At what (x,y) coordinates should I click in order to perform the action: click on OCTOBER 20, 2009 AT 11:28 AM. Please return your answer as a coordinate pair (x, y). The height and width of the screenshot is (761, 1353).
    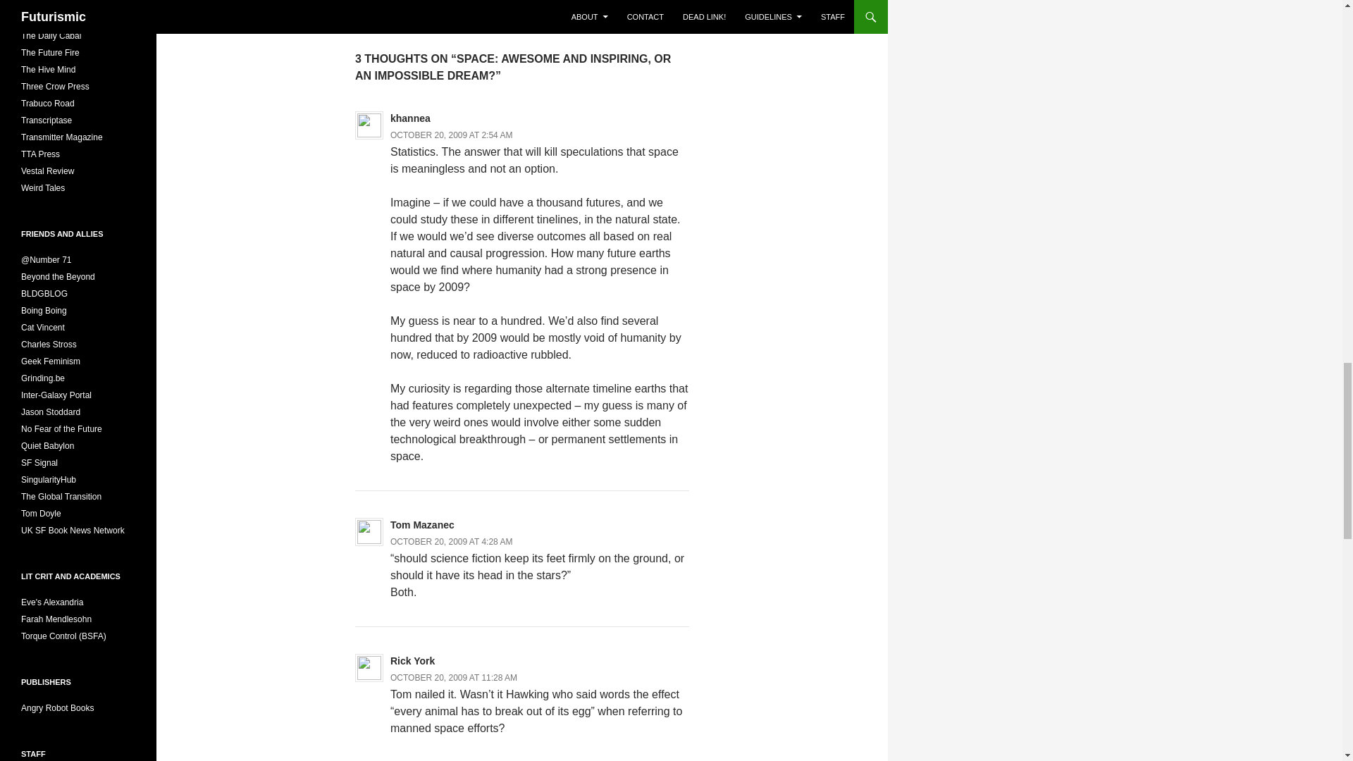
    Looking at the image, I should click on (454, 677).